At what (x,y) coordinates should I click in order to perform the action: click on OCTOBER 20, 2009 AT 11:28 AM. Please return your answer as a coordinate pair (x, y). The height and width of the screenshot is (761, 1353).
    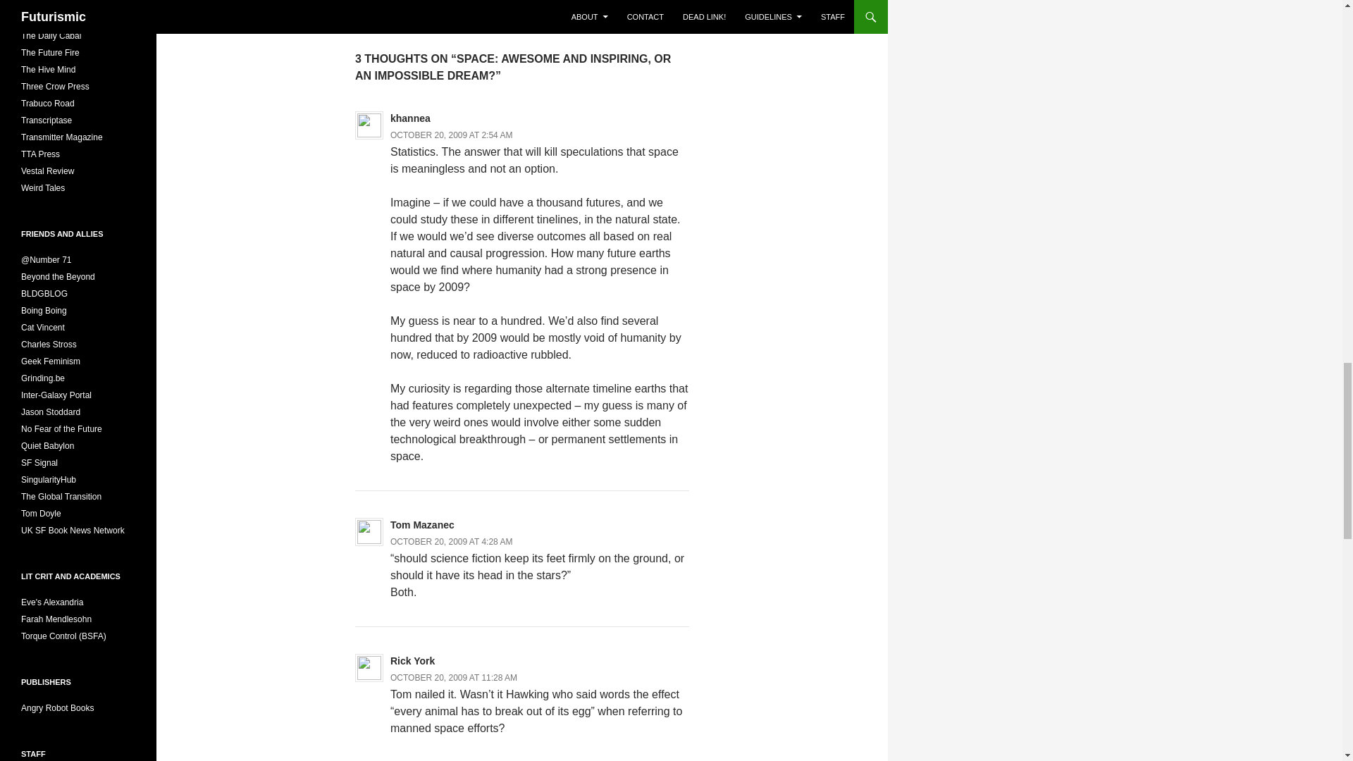
    Looking at the image, I should click on (454, 677).